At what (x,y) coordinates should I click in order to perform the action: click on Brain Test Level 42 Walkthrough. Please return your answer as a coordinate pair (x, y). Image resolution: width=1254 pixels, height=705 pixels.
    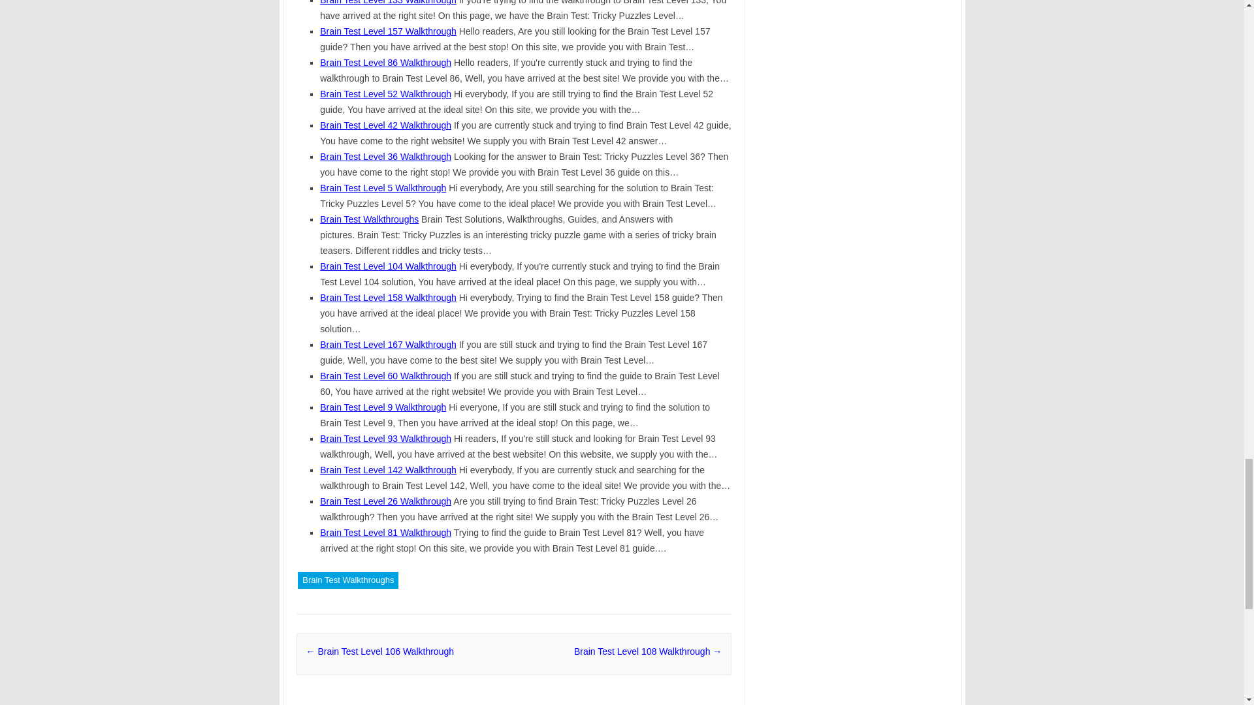
    Looking at the image, I should click on (385, 125).